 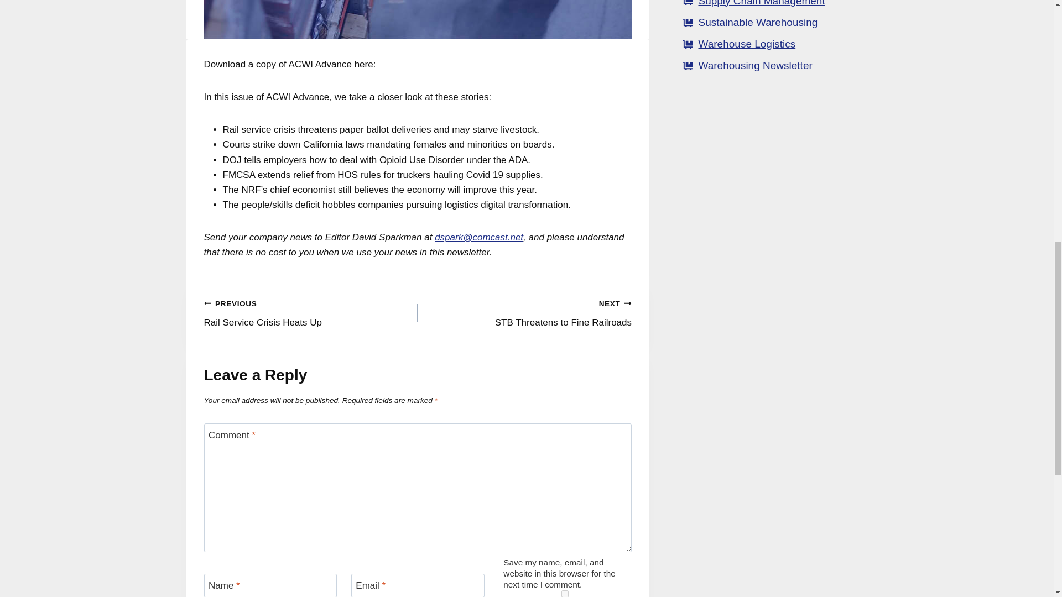 What do you see at coordinates (565, 594) in the screenshot?
I see `Sustainable Warehousing` at bounding box center [565, 594].